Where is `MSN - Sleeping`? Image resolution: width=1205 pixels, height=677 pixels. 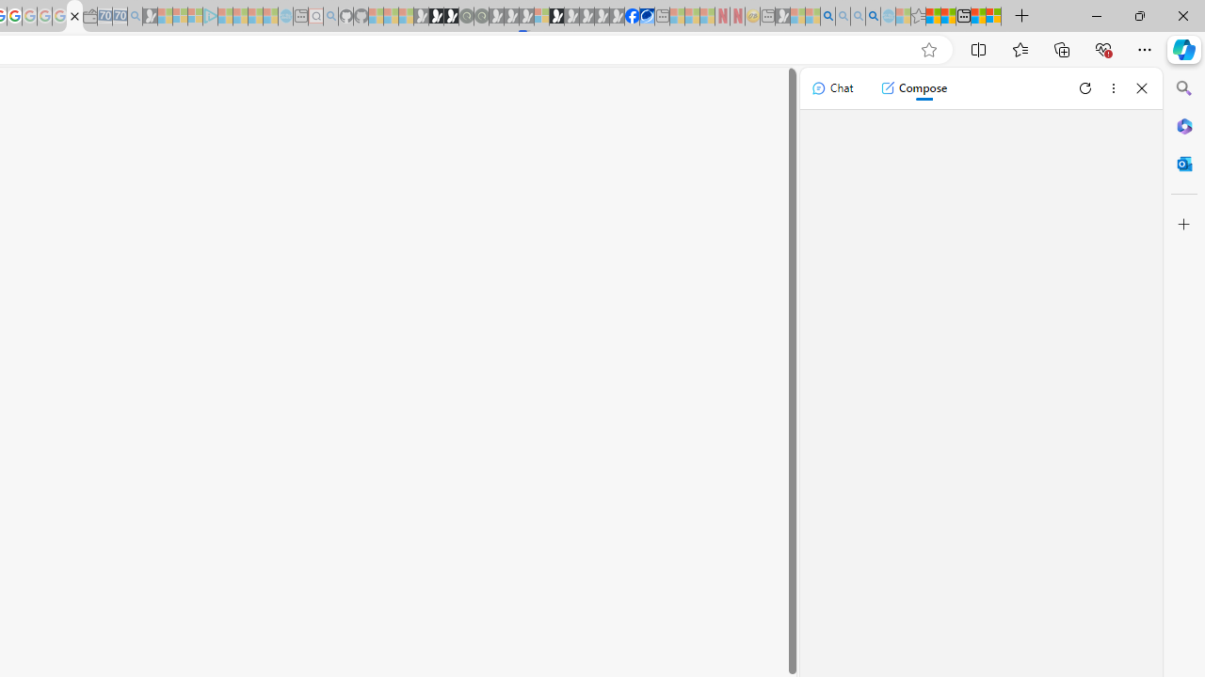 MSN - Sleeping is located at coordinates (782, 17).